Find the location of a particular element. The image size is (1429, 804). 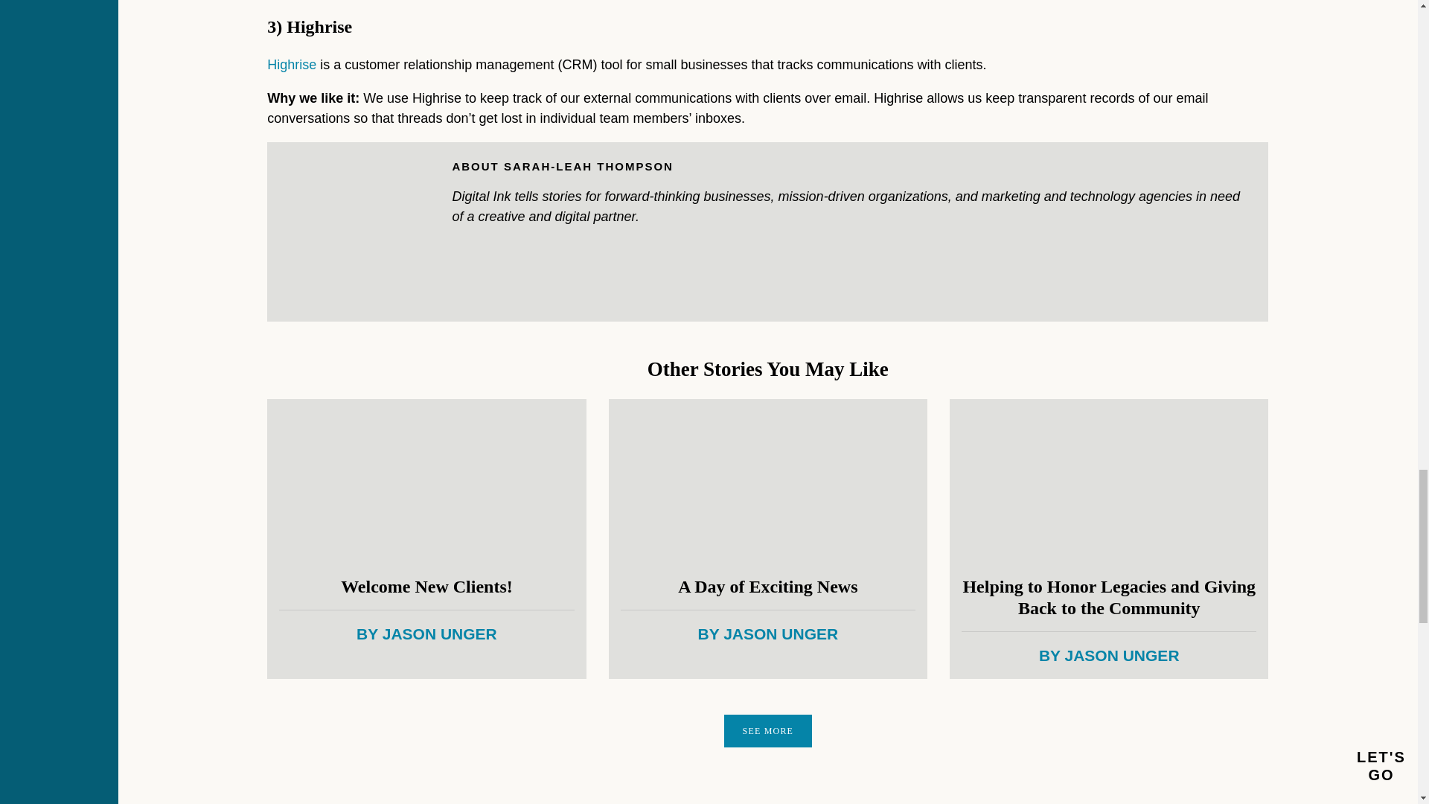

Highrise is located at coordinates (292, 64).